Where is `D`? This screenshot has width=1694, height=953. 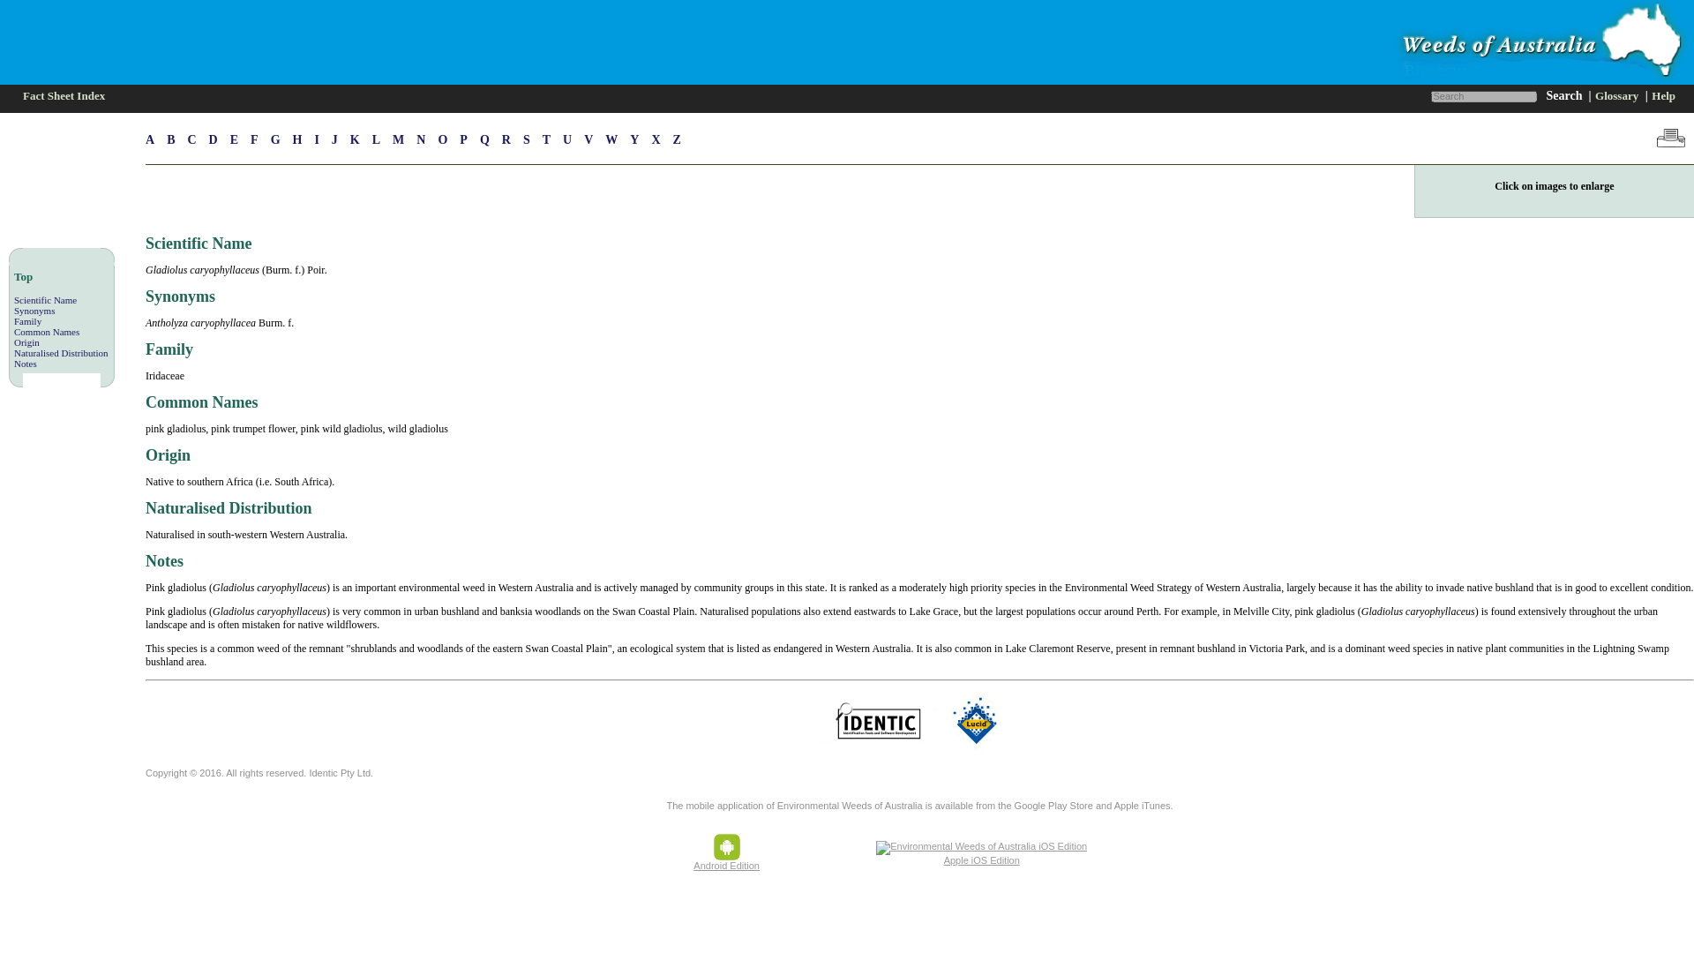
D is located at coordinates (219, 139).